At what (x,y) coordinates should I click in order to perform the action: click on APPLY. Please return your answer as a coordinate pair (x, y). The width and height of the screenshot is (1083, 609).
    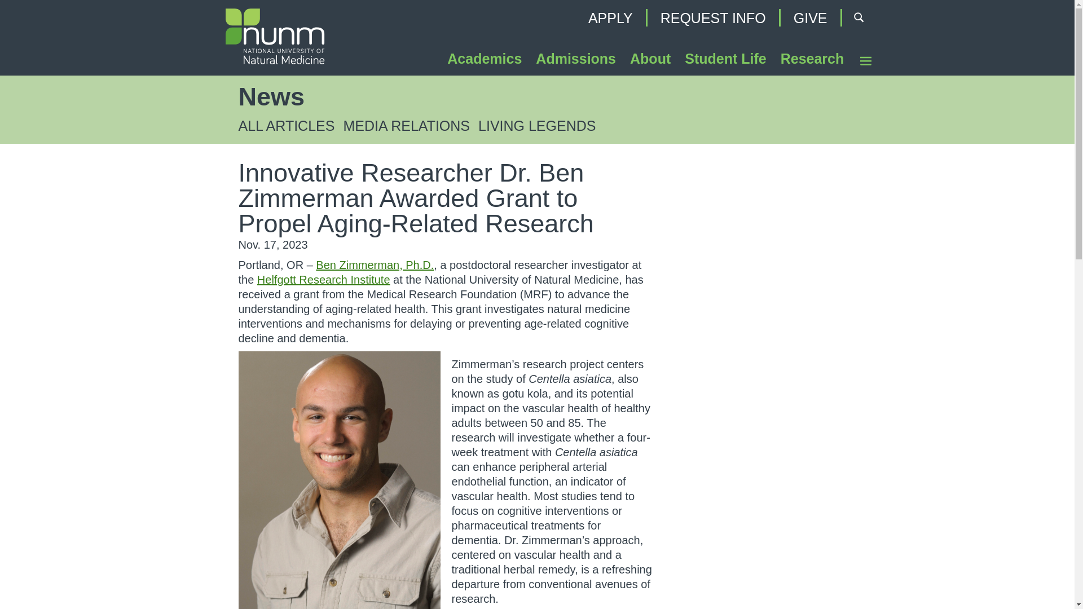
    Looking at the image, I should click on (610, 18).